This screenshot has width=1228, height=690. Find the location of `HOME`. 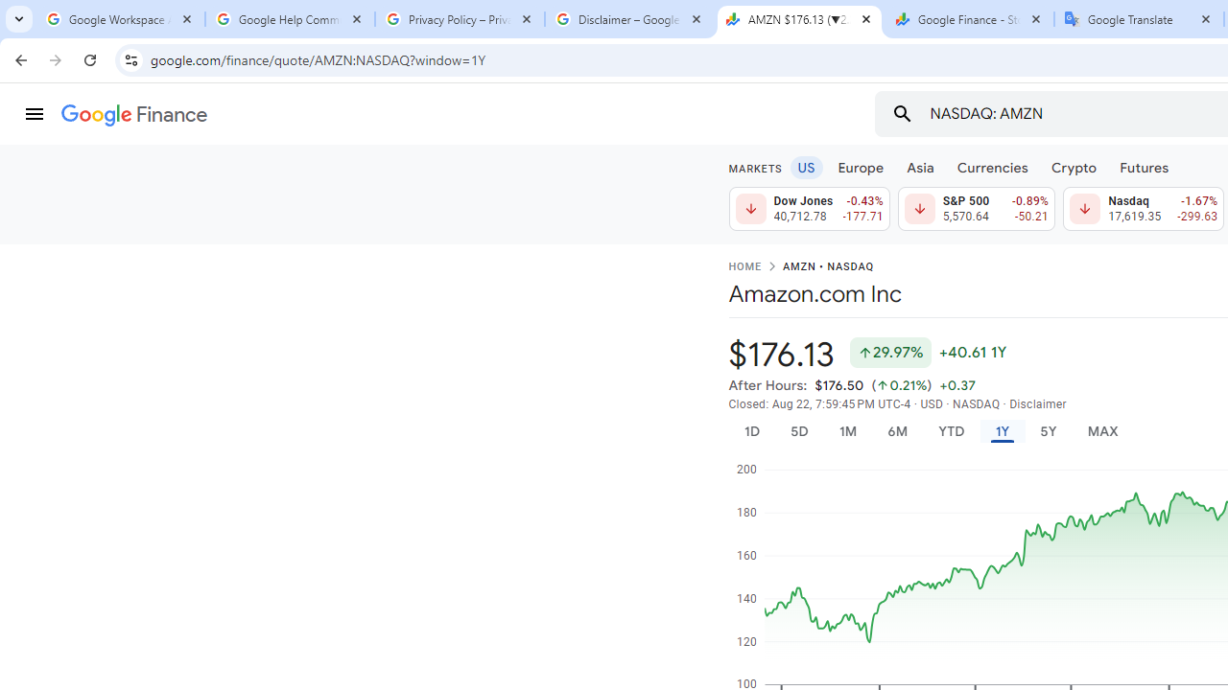

HOME is located at coordinates (744, 267).